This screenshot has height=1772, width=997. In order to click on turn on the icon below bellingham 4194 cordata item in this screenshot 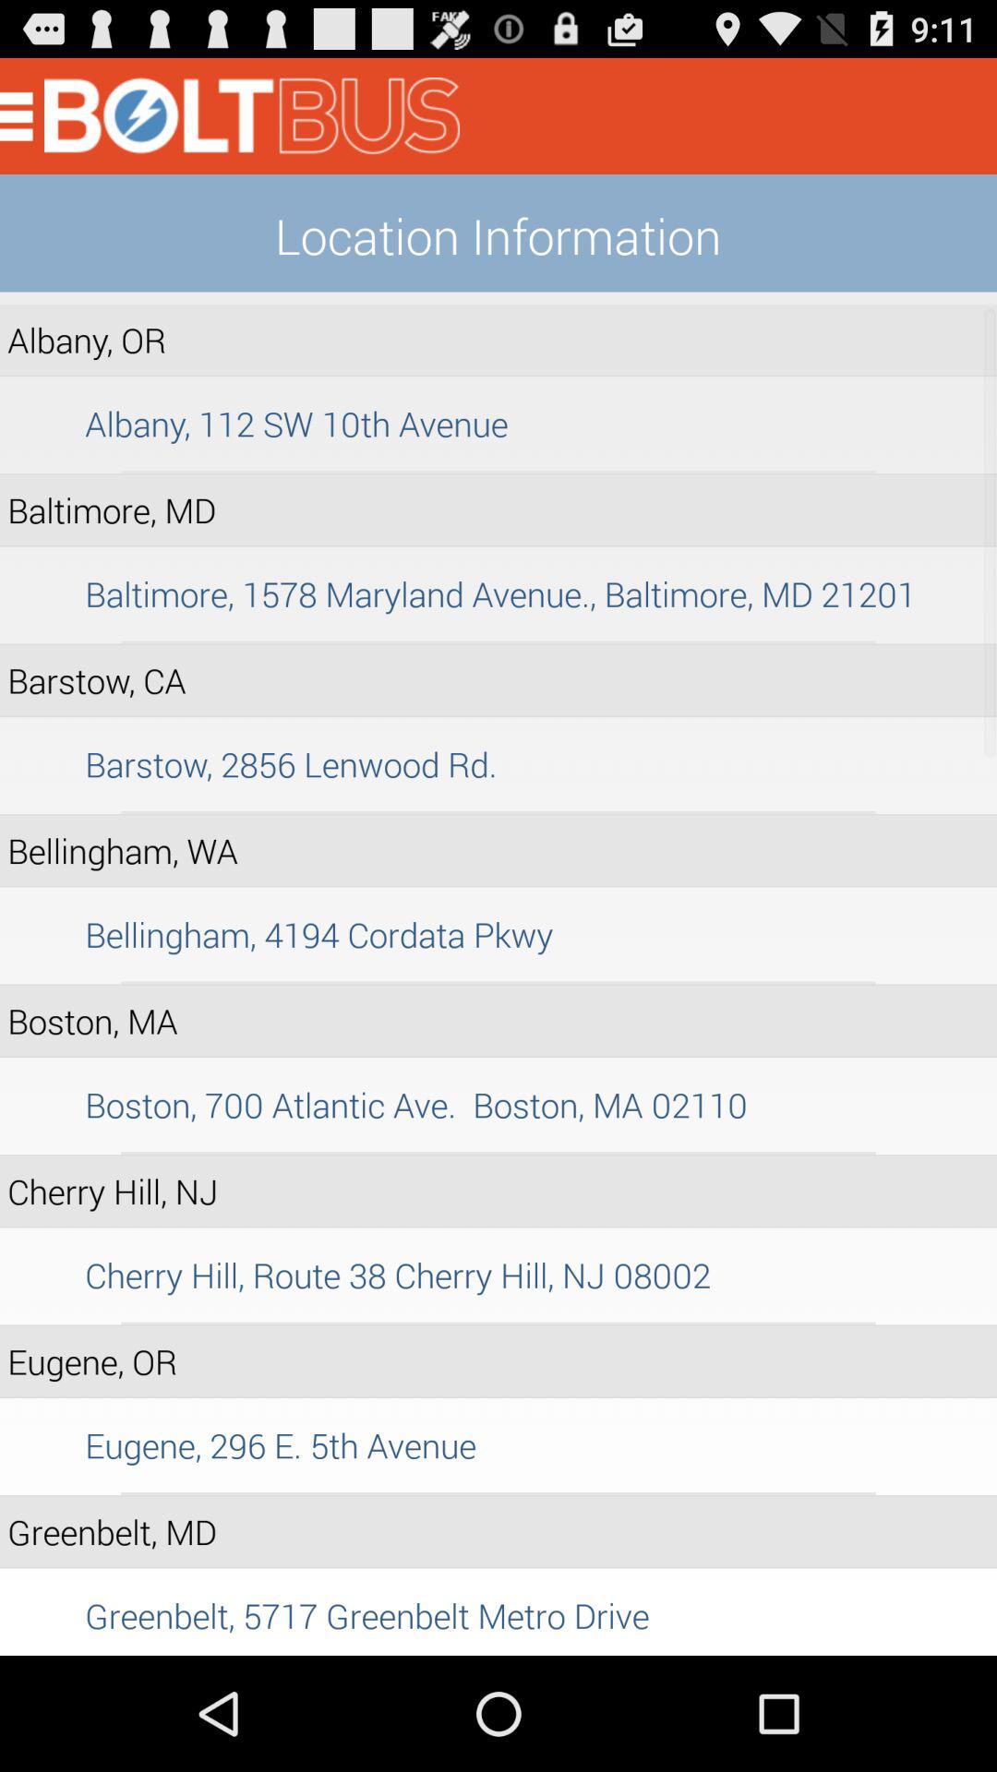, I will do `click(498, 982)`.